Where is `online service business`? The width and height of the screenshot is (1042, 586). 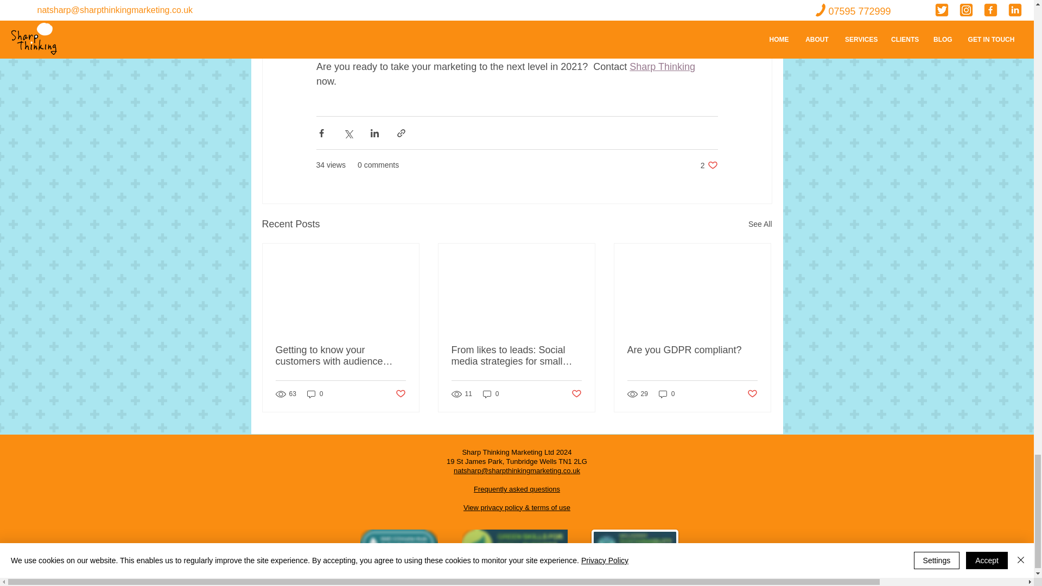 online service business is located at coordinates (543, 23).